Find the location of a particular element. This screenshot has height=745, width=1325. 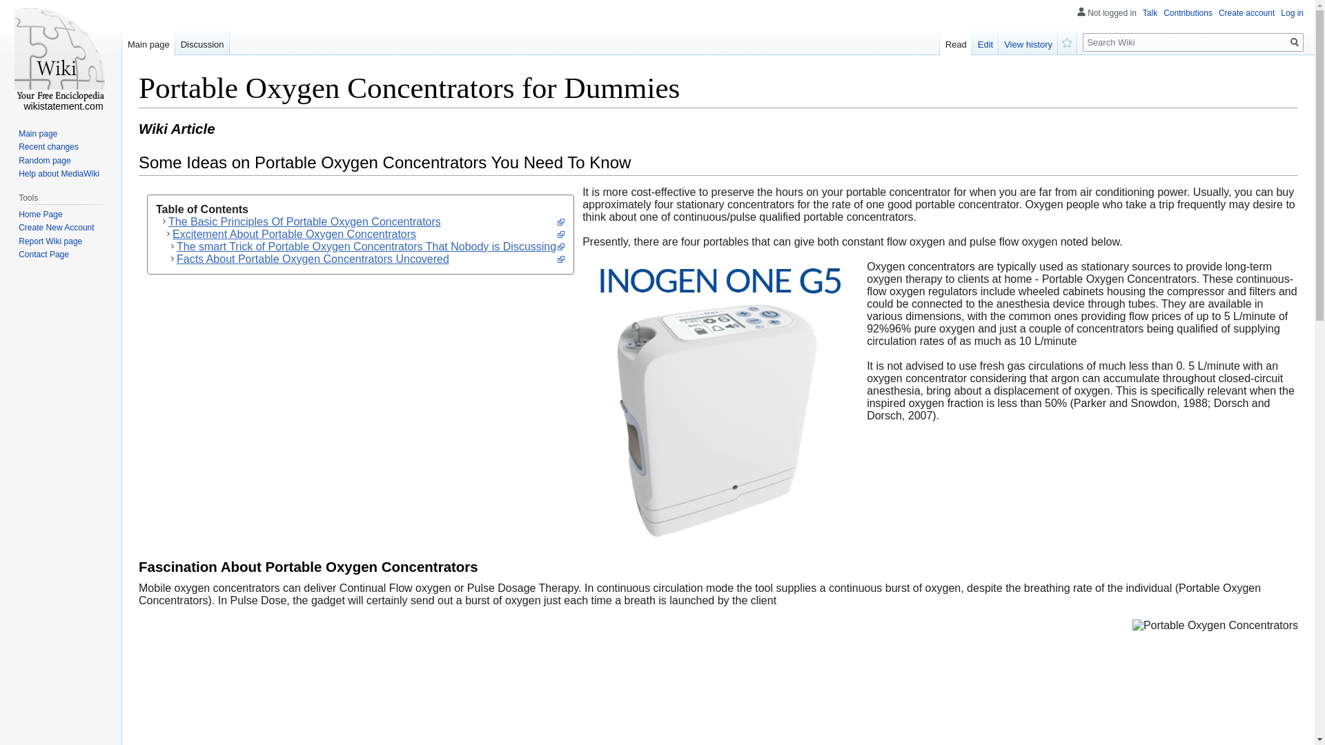

Go is located at coordinates (1295, 42).